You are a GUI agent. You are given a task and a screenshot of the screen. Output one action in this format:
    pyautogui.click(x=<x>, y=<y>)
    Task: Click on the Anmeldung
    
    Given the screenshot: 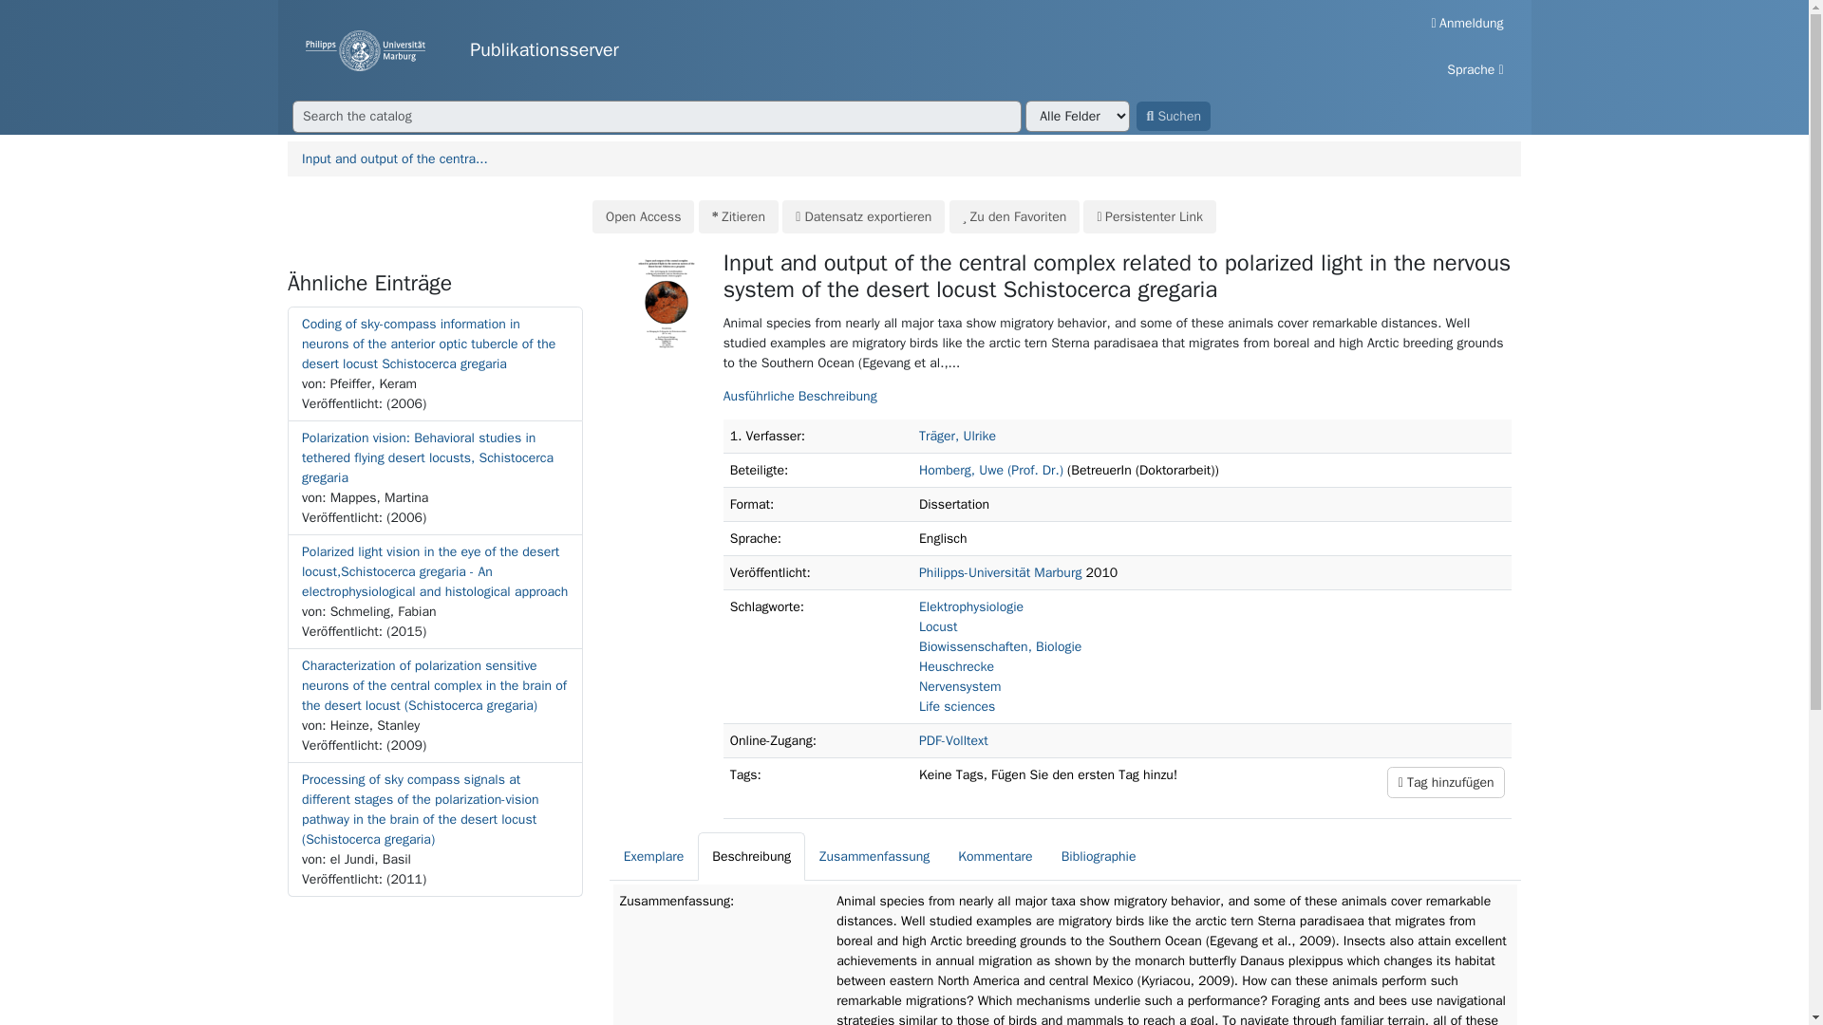 What is the action you would take?
    pyautogui.click(x=1467, y=23)
    